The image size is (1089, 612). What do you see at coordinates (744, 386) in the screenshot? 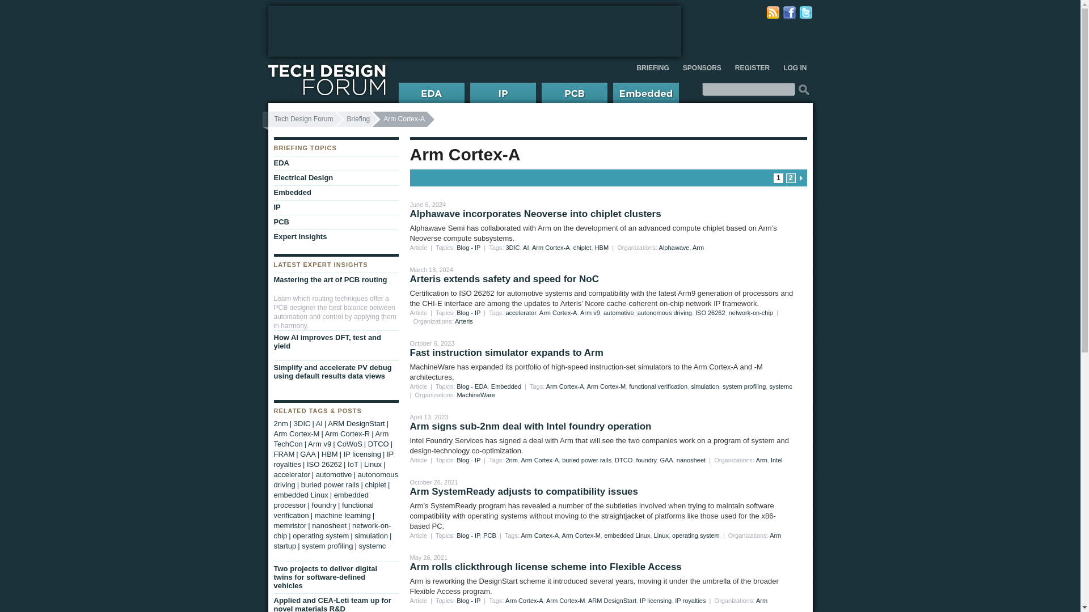
I see `system profiling` at bounding box center [744, 386].